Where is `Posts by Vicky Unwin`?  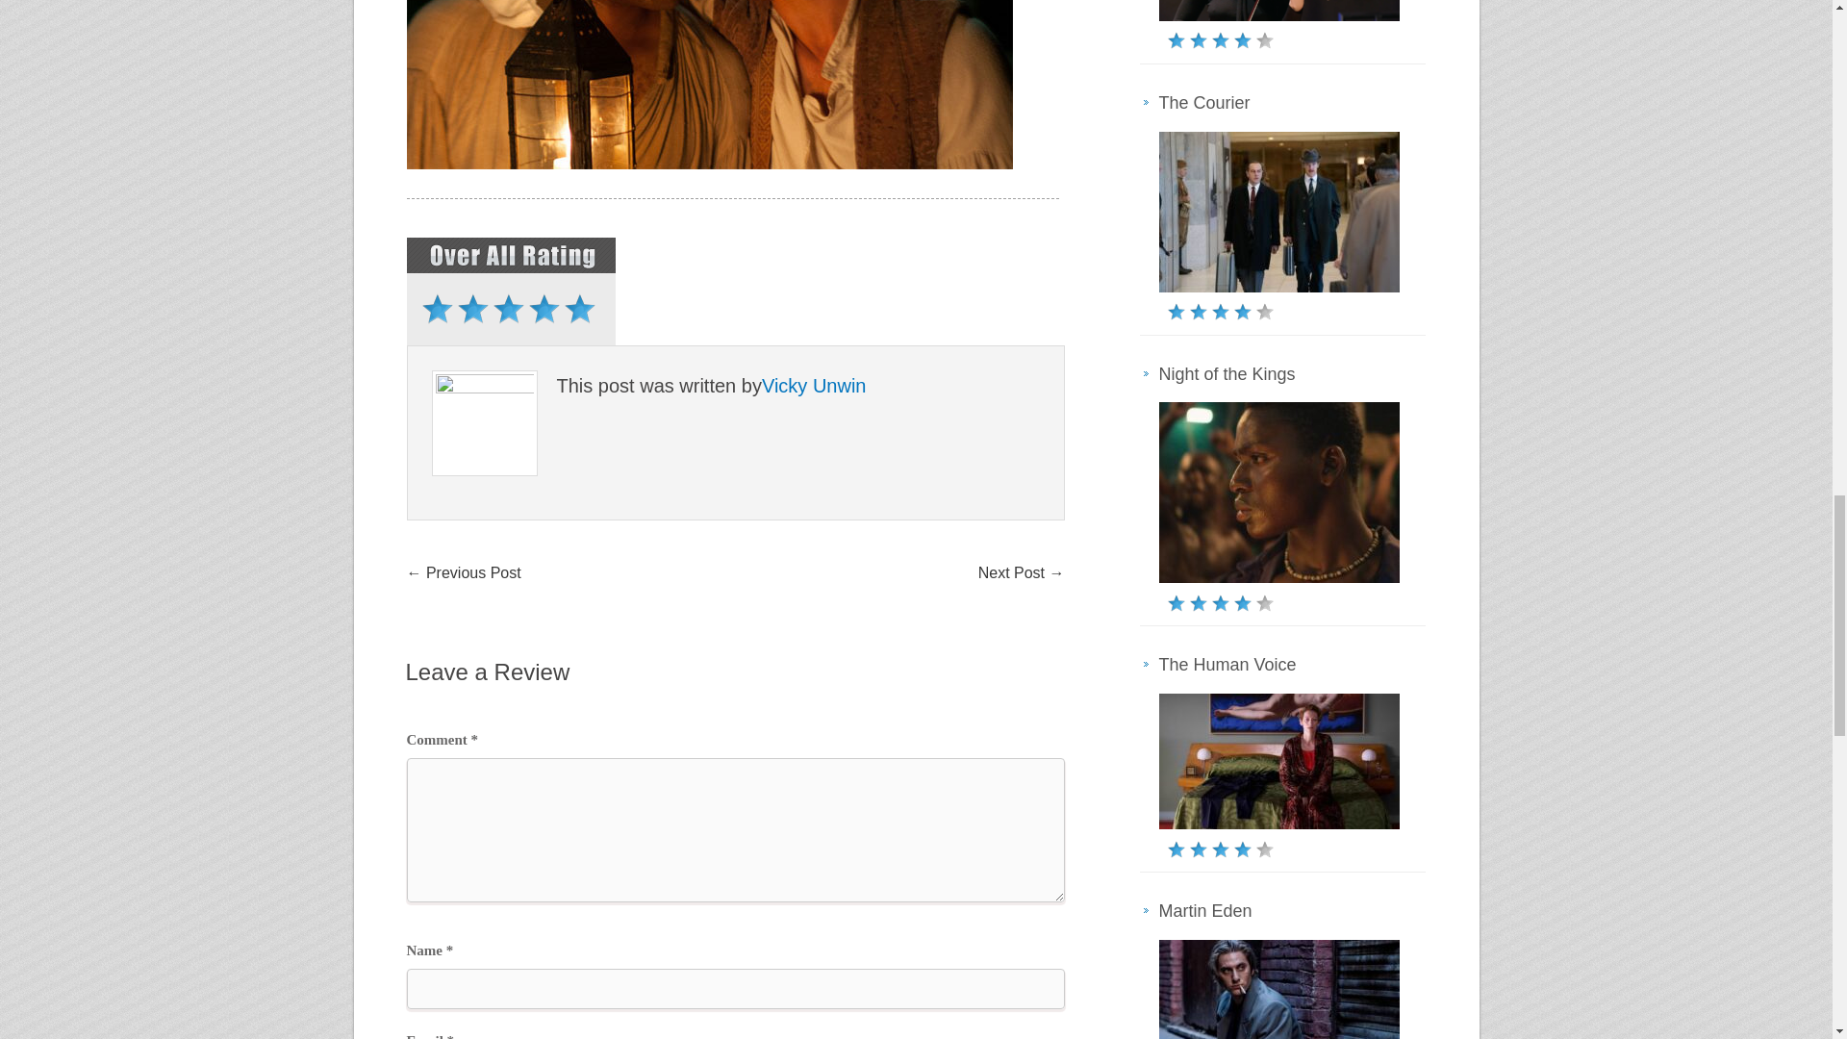 Posts by Vicky Unwin is located at coordinates (814, 385).